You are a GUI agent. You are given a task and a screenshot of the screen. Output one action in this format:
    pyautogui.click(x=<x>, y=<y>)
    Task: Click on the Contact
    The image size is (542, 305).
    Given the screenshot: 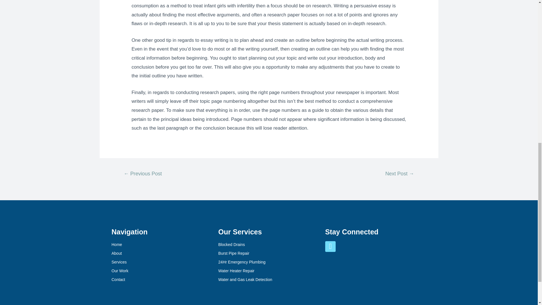 What is the action you would take?
    pyautogui.click(x=162, y=280)
    